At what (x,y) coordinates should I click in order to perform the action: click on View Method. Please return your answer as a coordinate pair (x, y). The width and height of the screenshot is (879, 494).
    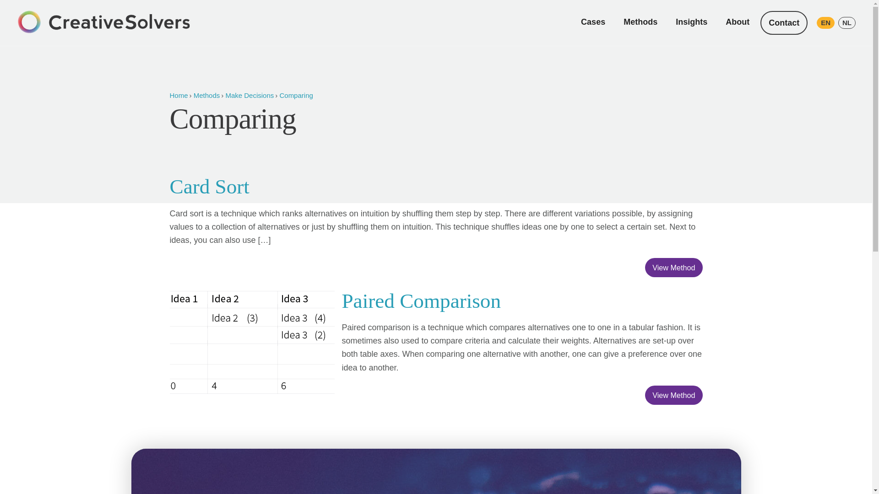
    Looking at the image, I should click on (674, 267).